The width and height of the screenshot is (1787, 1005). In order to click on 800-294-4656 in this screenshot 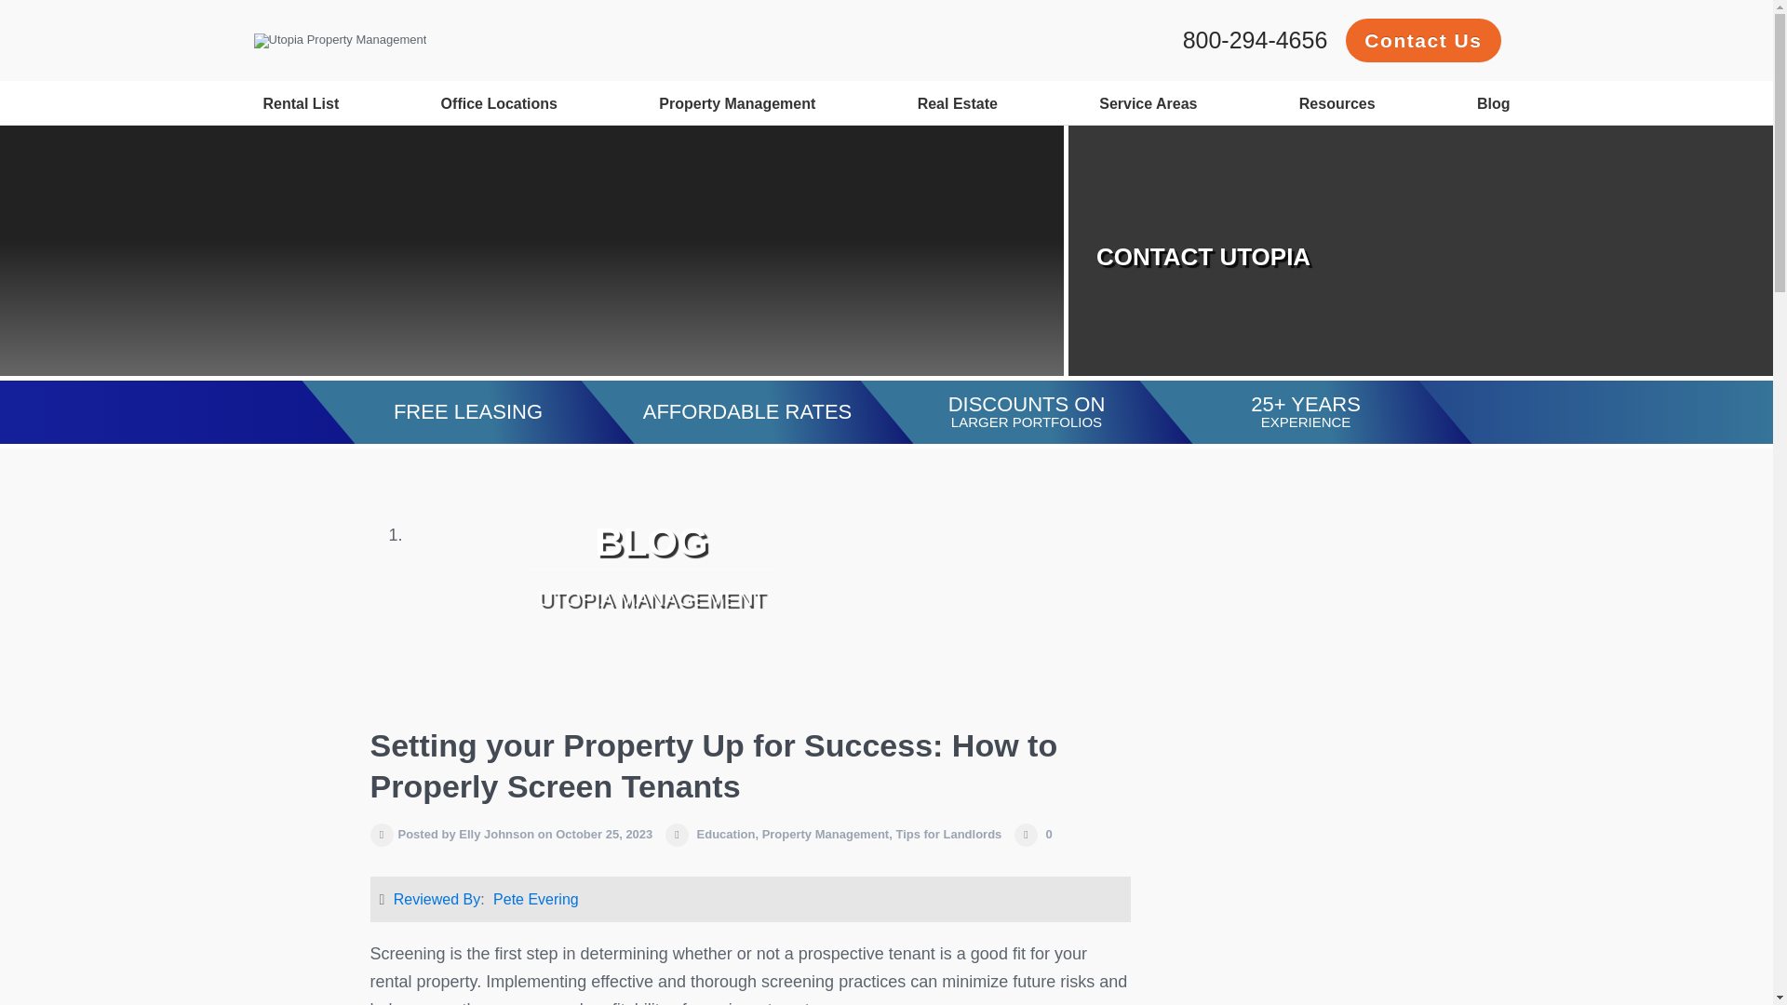, I will do `click(1255, 41)`.